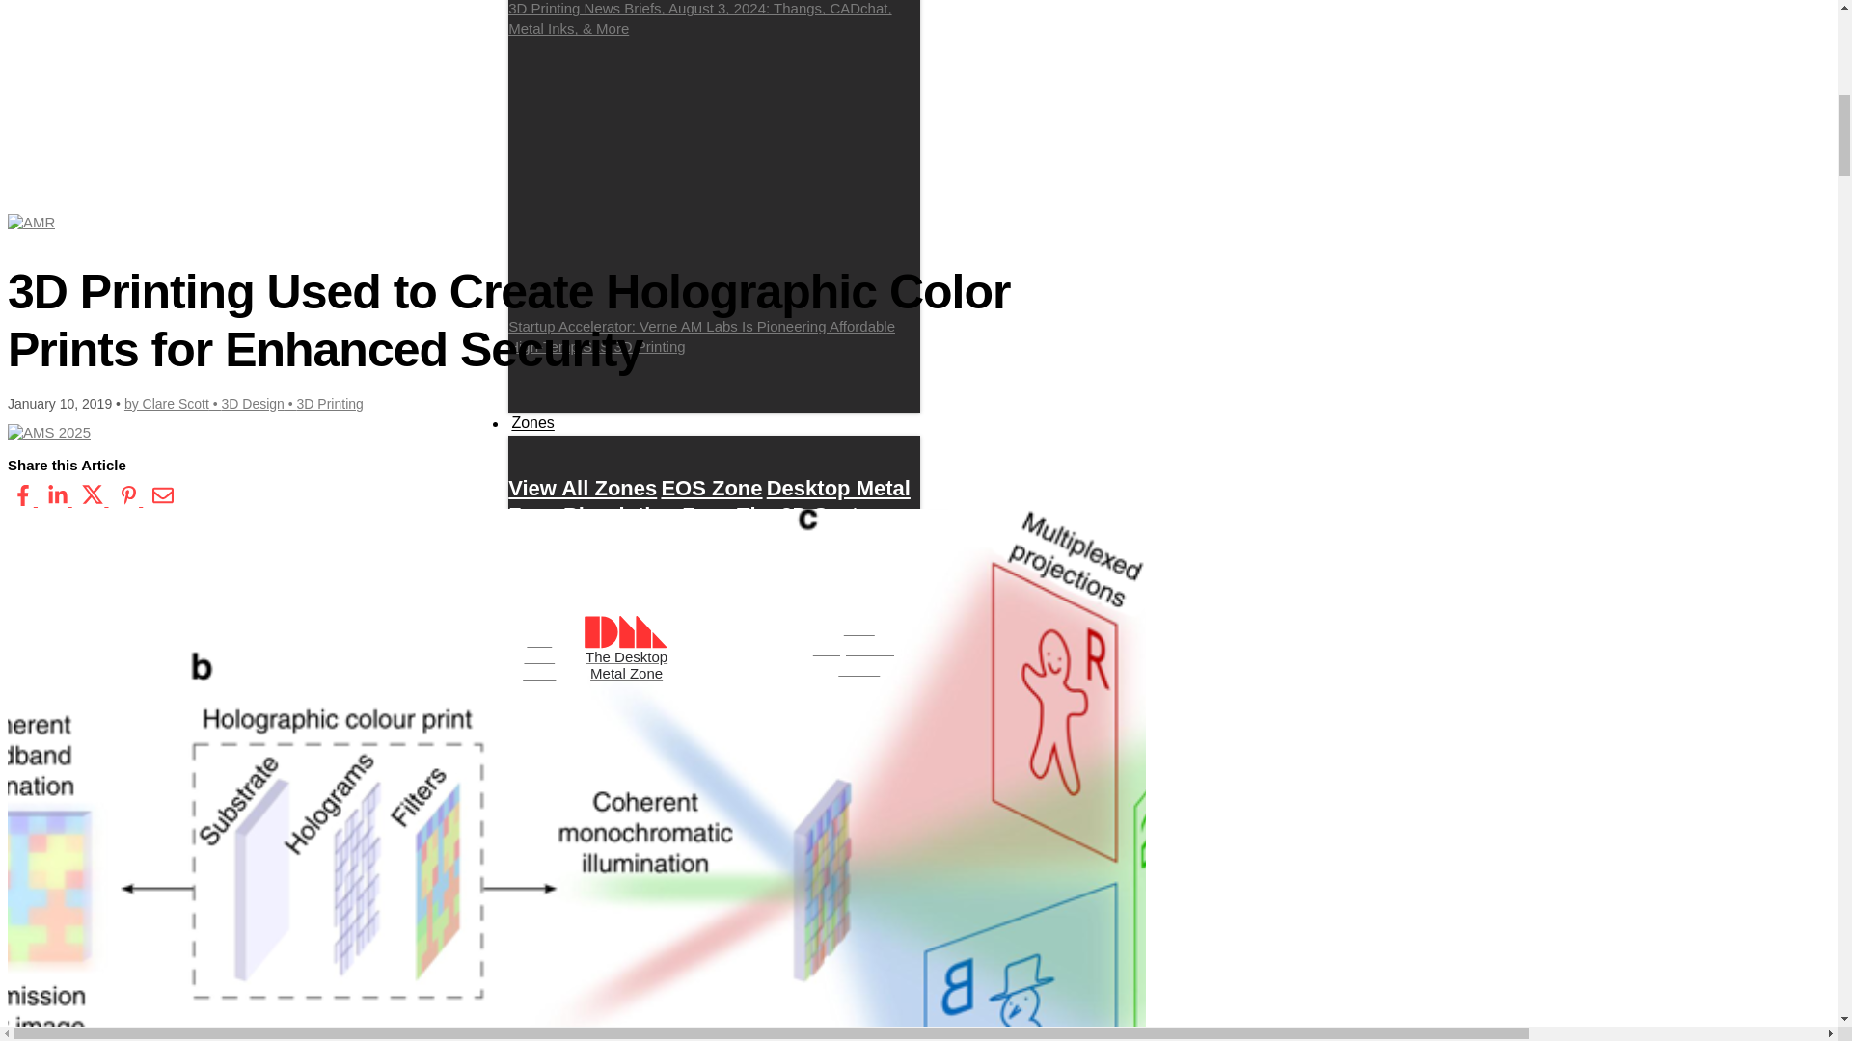 Image resolution: width=1852 pixels, height=1041 pixels. Describe the element at coordinates (583, 488) in the screenshot. I see `View All Zones` at that location.